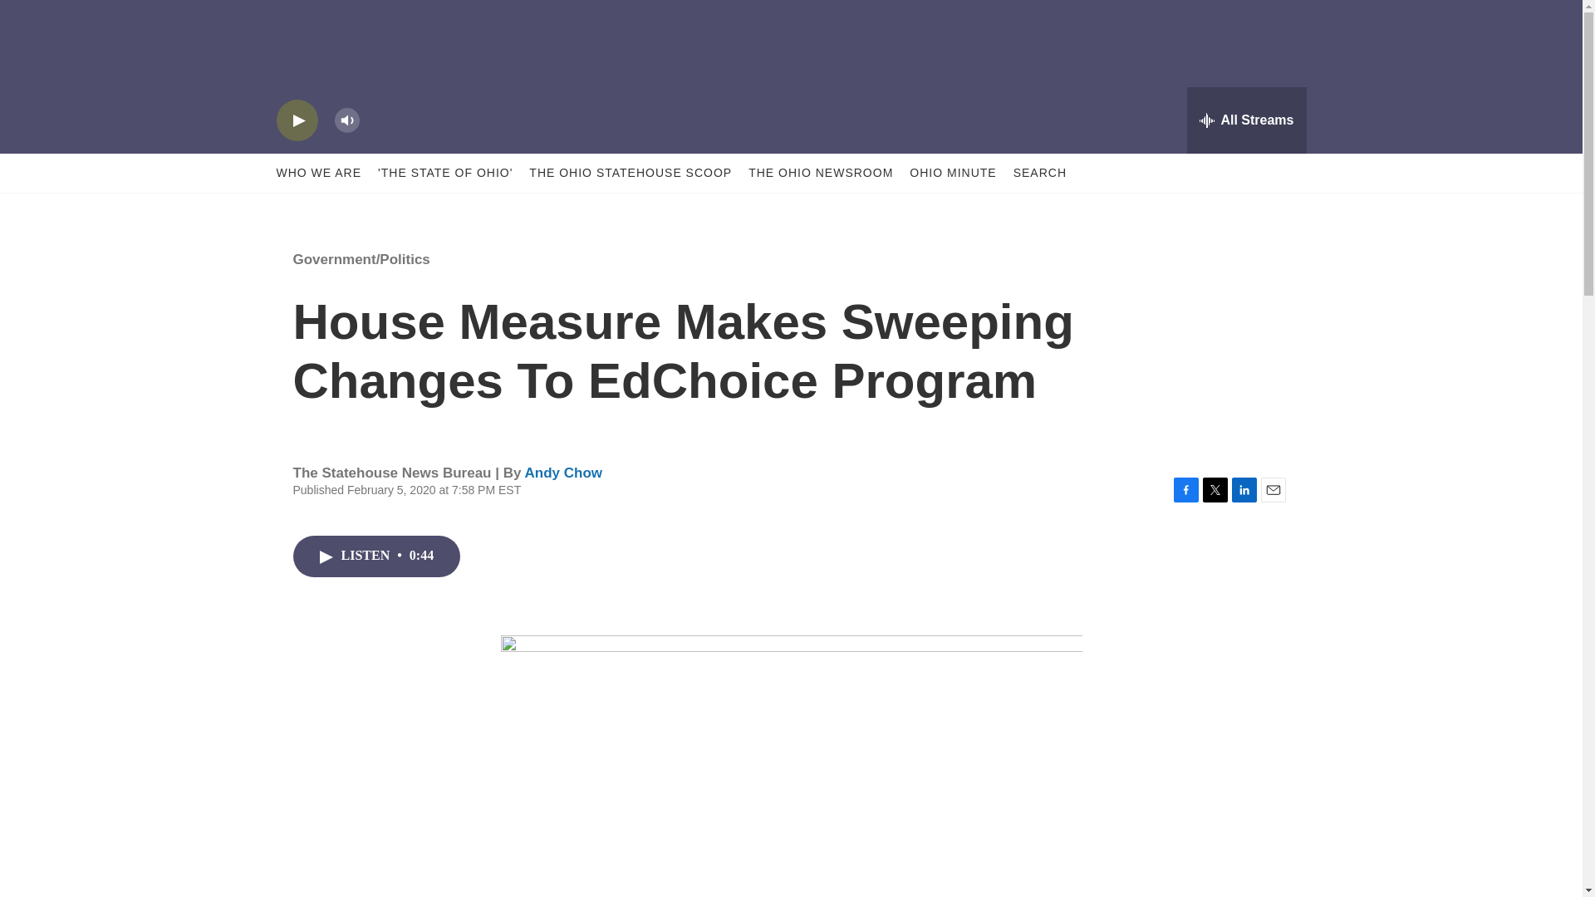 The width and height of the screenshot is (1595, 897). Describe the element at coordinates (1244, 489) in the screenshot. I see `LinkedIn` at that location.